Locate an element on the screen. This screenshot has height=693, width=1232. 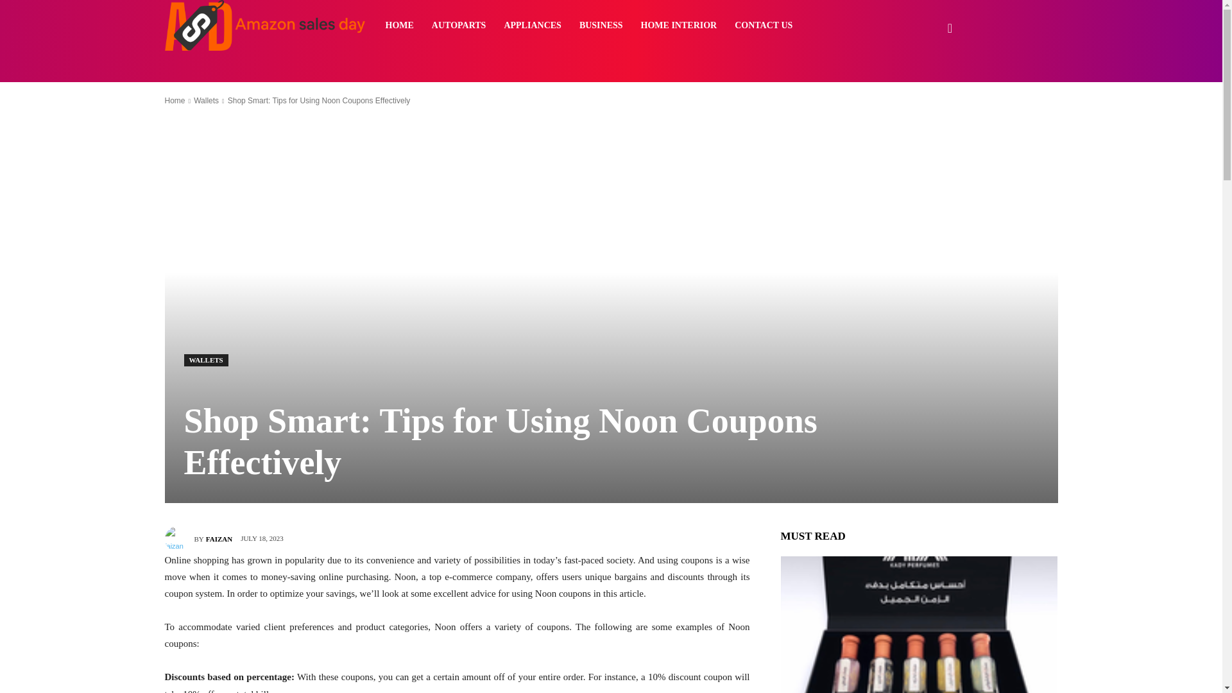
APPLIANCES is located at coordinates (532, 26).